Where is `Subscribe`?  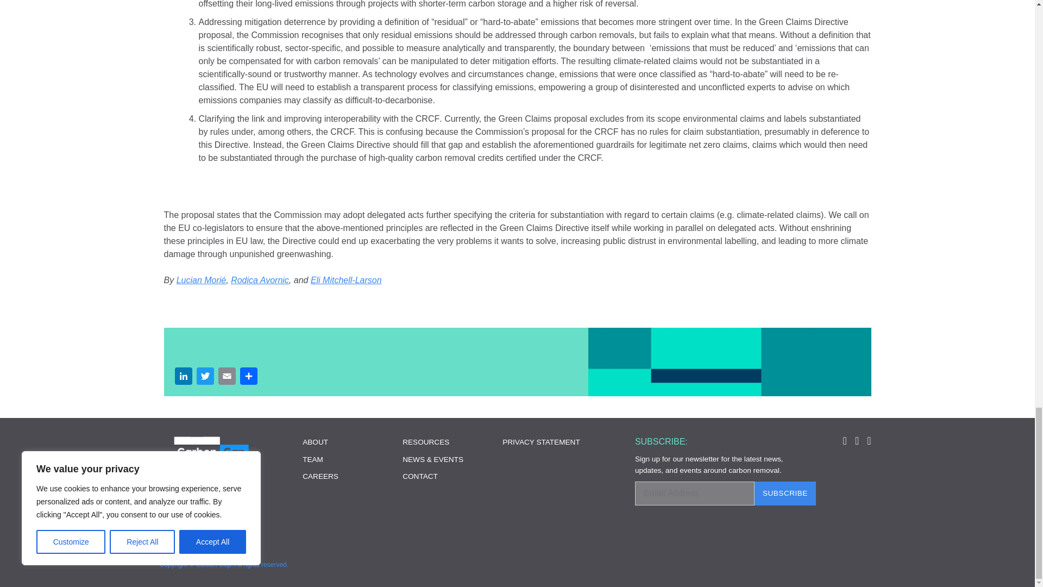 Subscribe is located at coordinates (784, 493).